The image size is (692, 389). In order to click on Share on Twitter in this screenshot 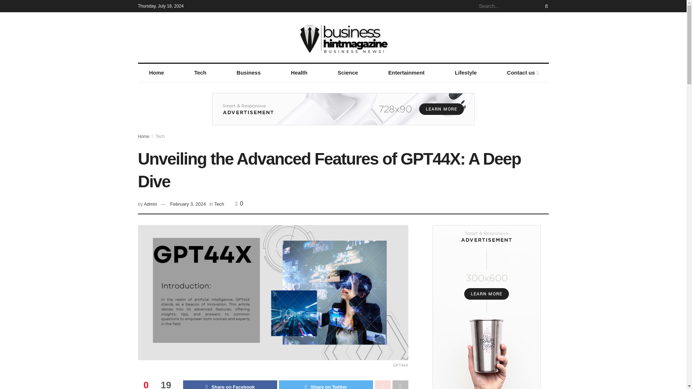, I will do `click(326, 385)`.